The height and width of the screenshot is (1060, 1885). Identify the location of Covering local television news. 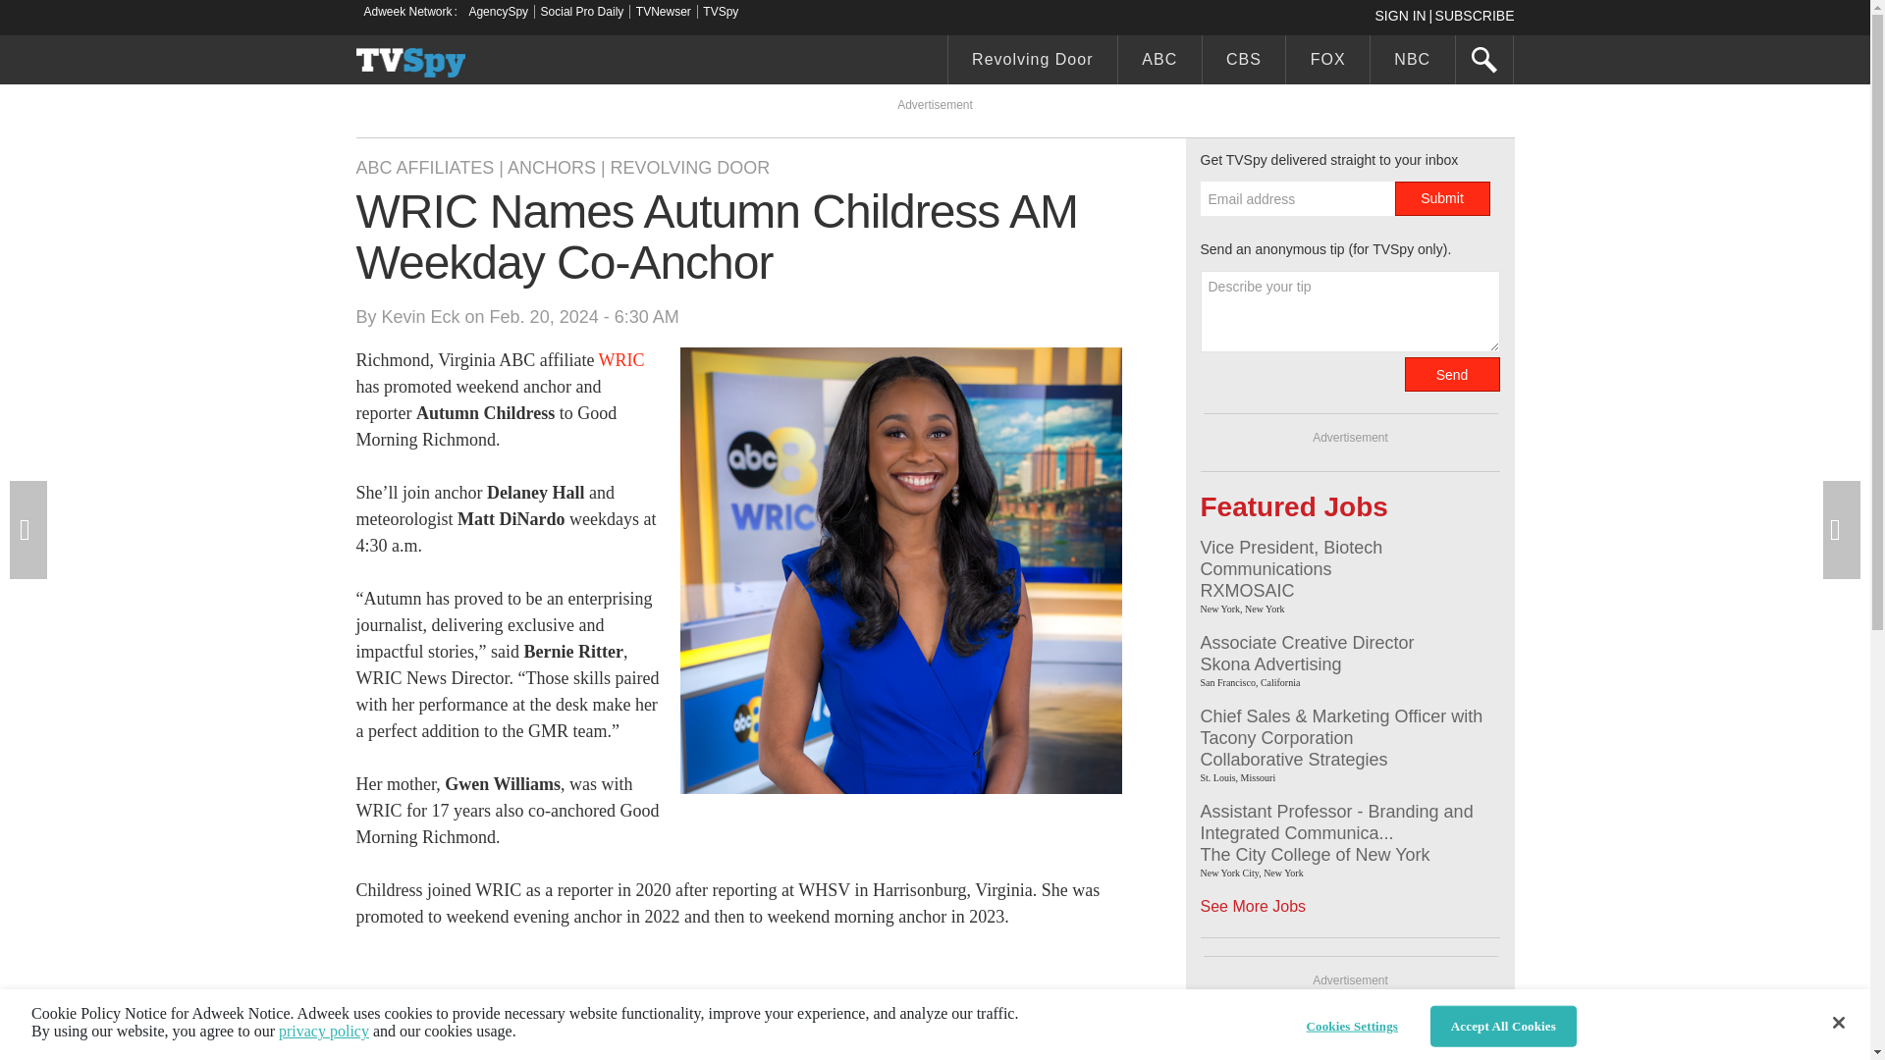
(410, 62).